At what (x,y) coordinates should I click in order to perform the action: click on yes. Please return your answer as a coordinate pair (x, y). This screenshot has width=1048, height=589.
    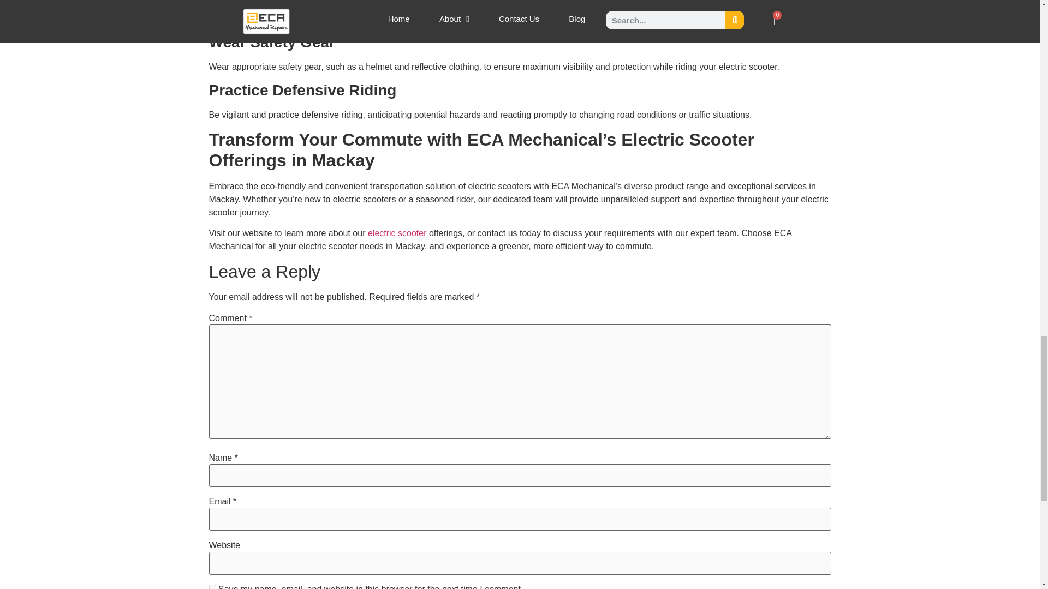
    Looking at the image, I should click on (212, 587).